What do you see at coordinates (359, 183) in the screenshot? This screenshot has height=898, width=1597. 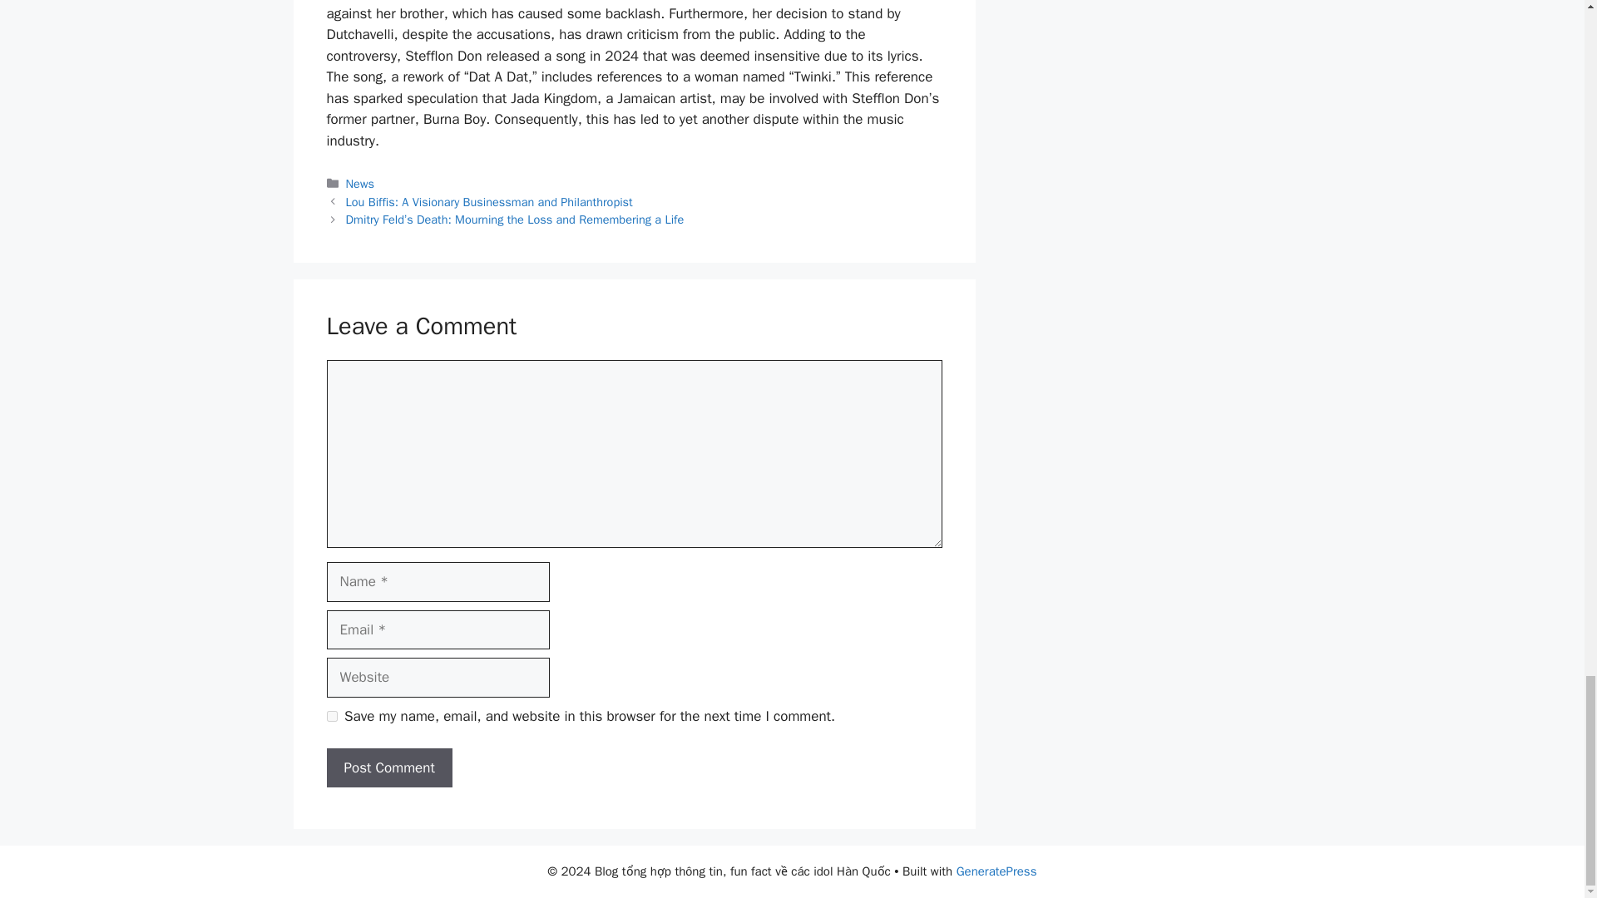 I see `News` at bounding box center [359, 183].